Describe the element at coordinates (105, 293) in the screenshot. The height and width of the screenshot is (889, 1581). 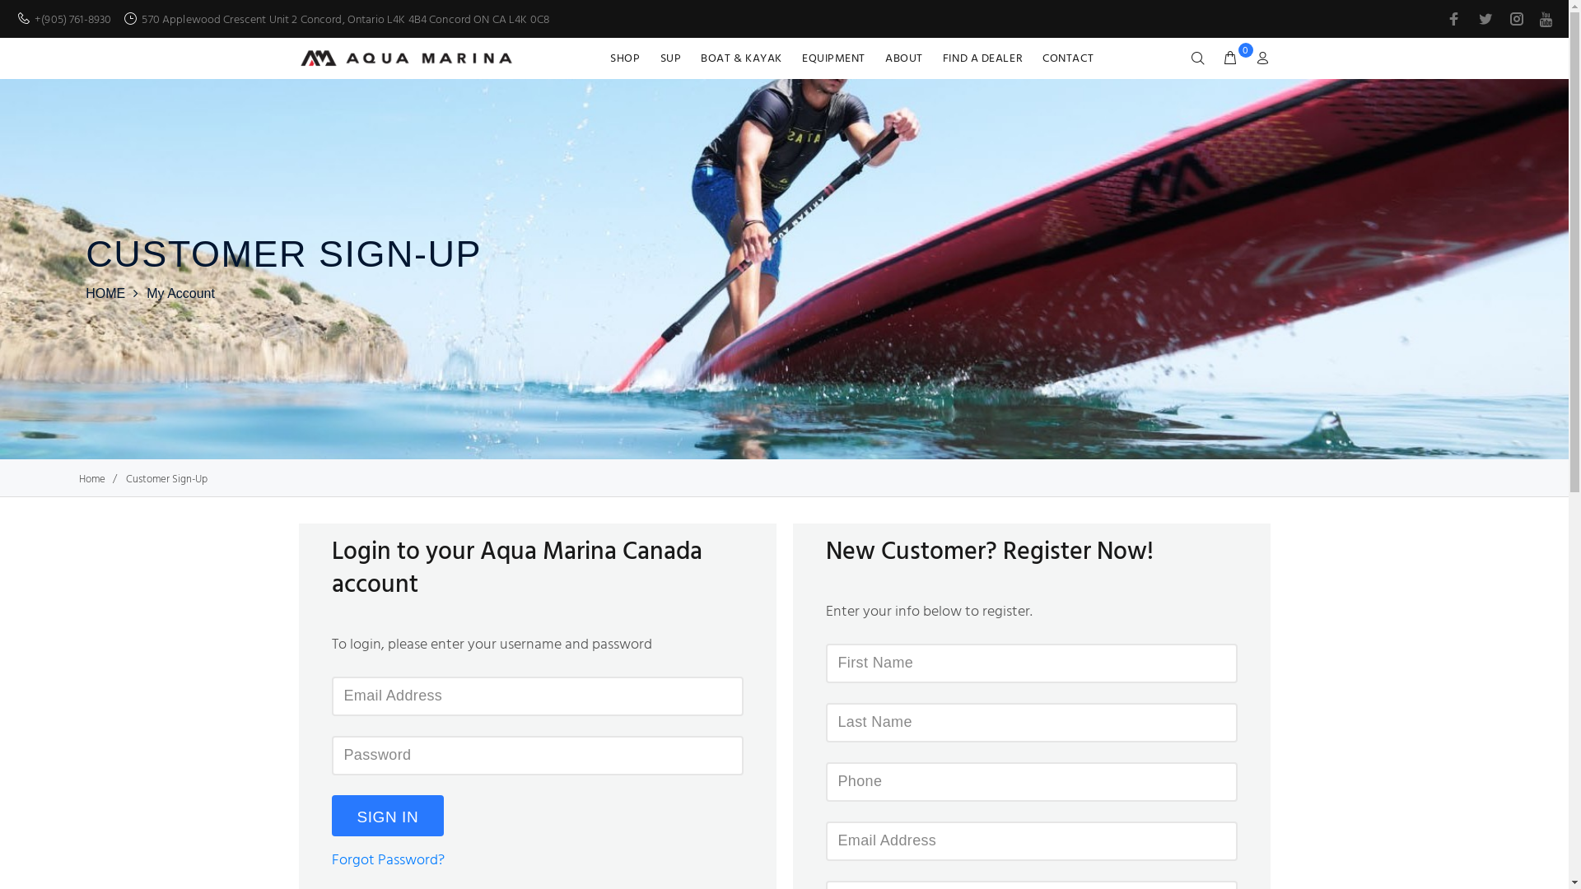
I see `HOME` at that location.